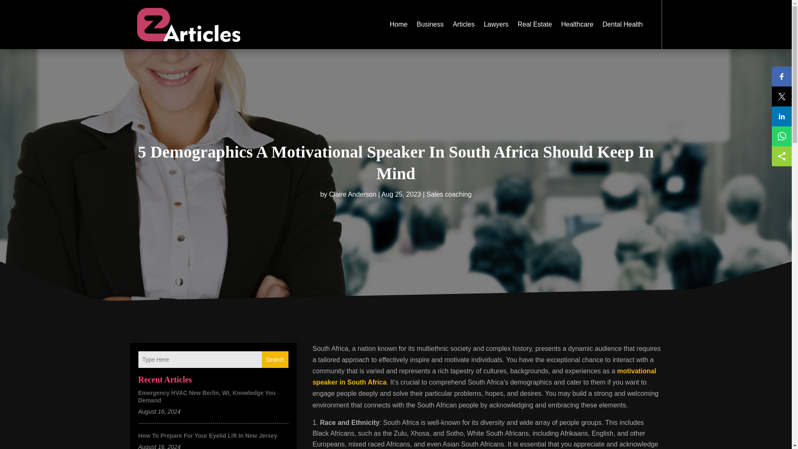 Image resolution: width=798 pixels, height=449 pixels. Describe the element at coordinates (623, 24) in the screenshot. I see `Dental Health` at that location.